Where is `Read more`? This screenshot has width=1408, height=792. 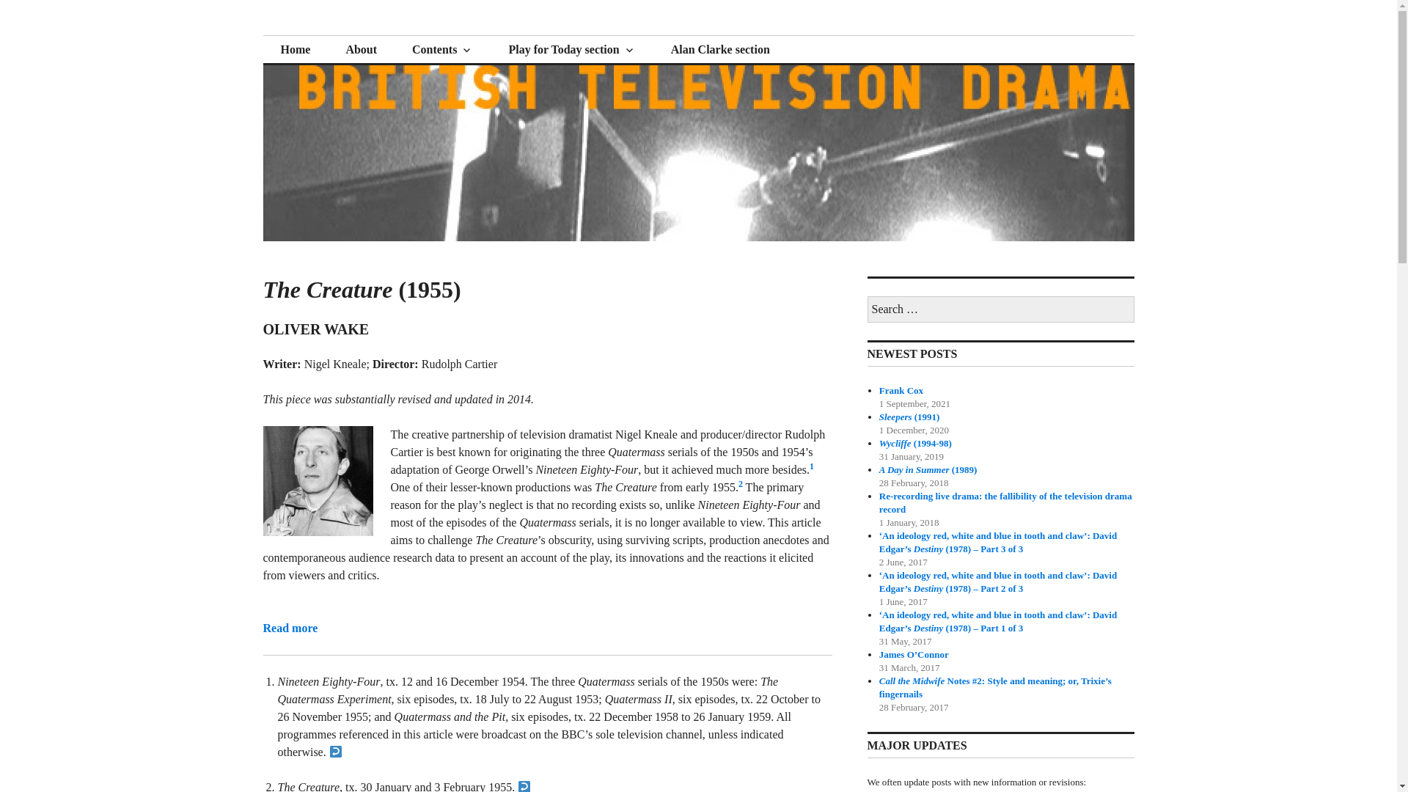 Read more is located at coordinates (290, 628).